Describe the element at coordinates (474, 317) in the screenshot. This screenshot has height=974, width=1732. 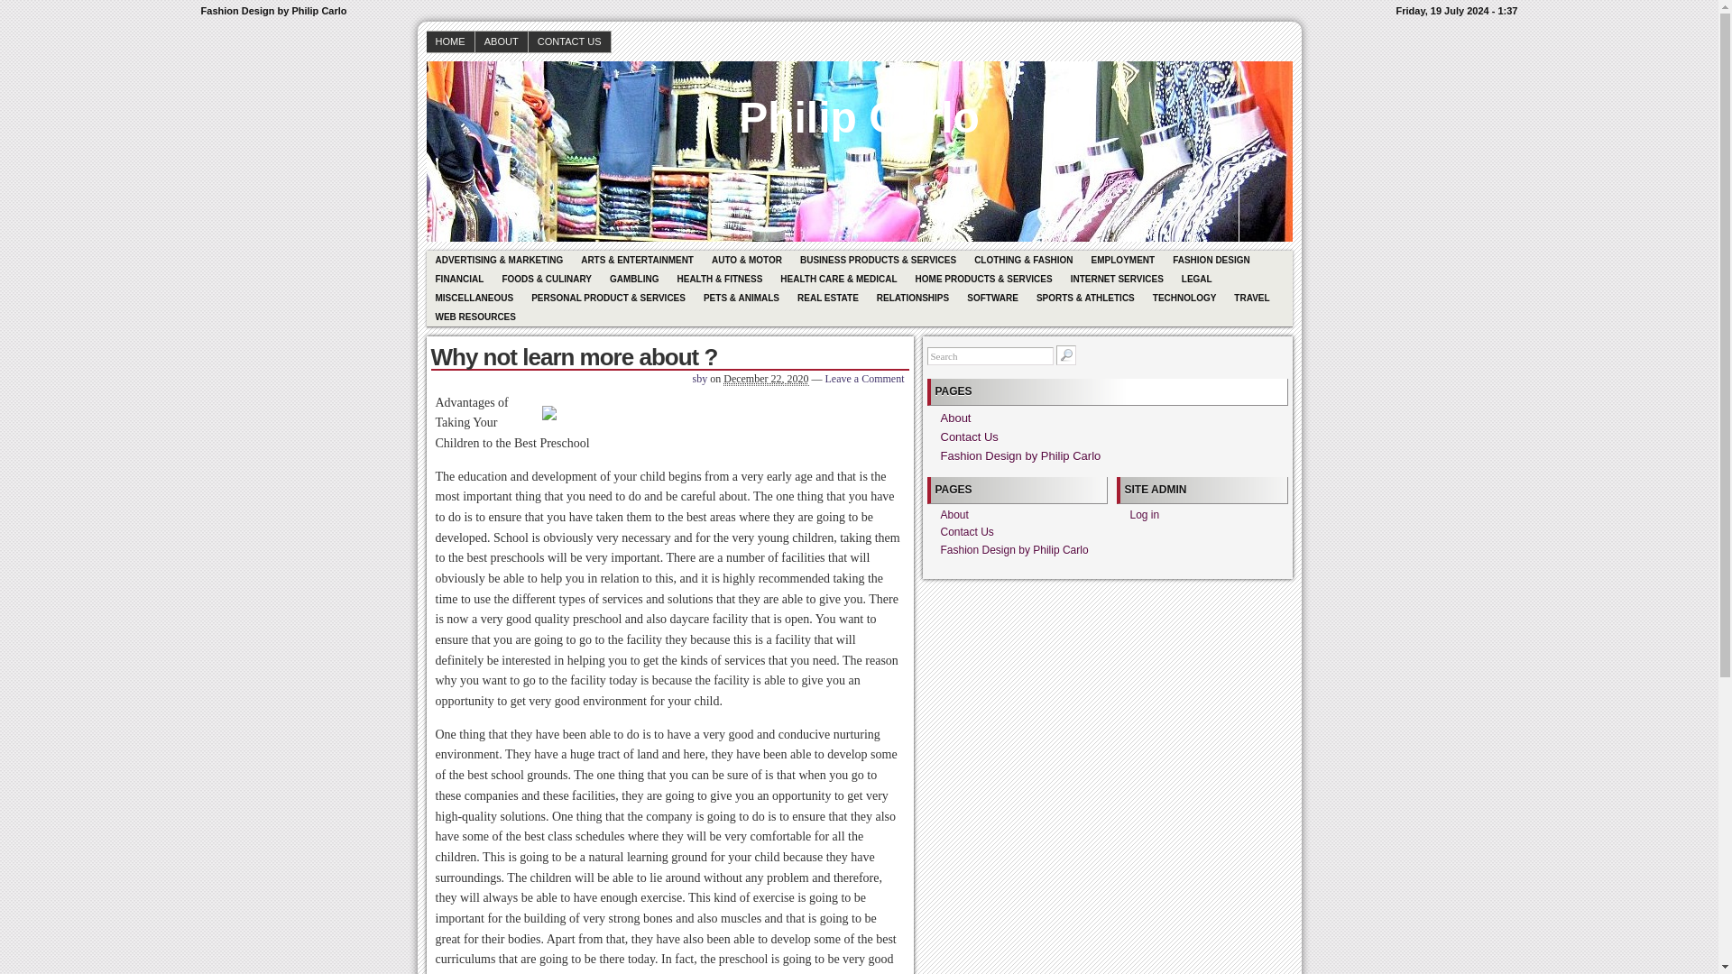
I see `WEB RESOURCES` at that location.